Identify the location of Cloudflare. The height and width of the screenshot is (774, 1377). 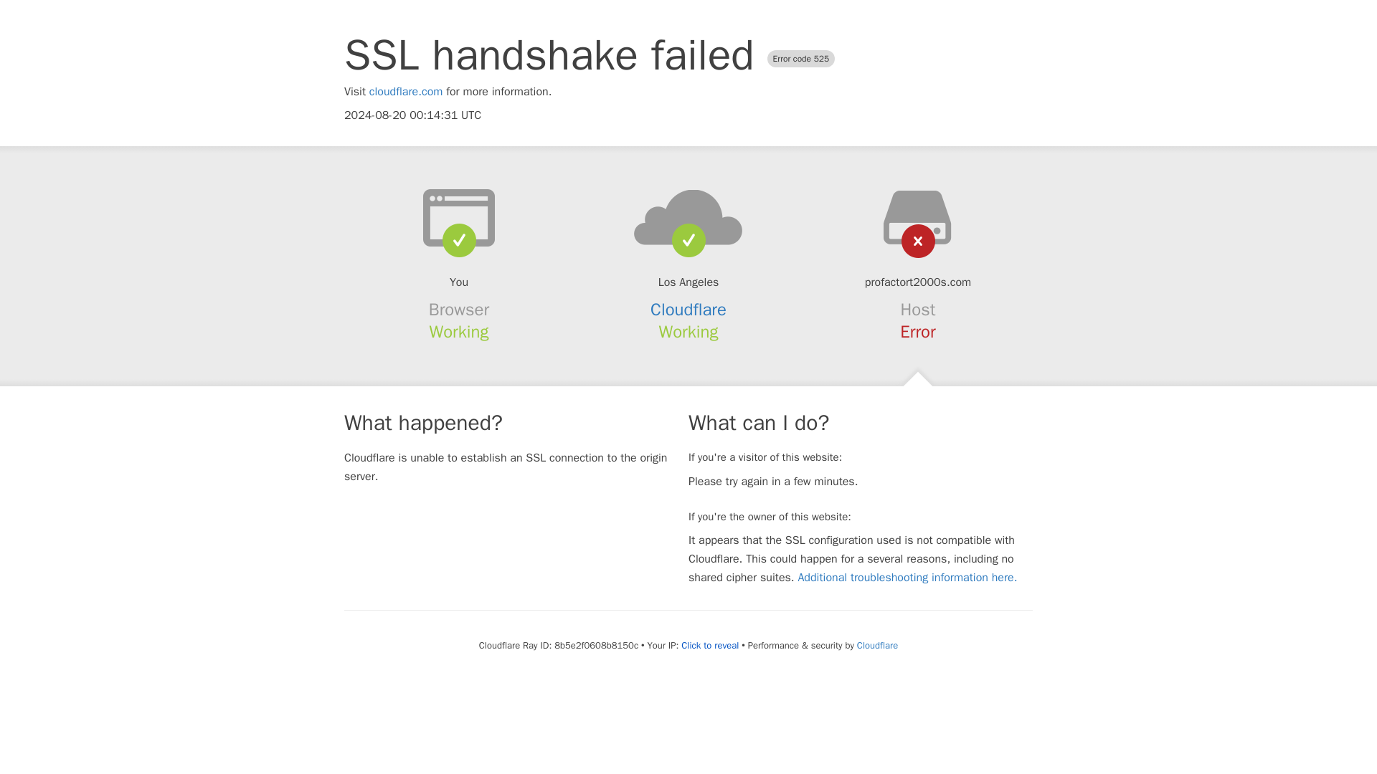
(876, 645).